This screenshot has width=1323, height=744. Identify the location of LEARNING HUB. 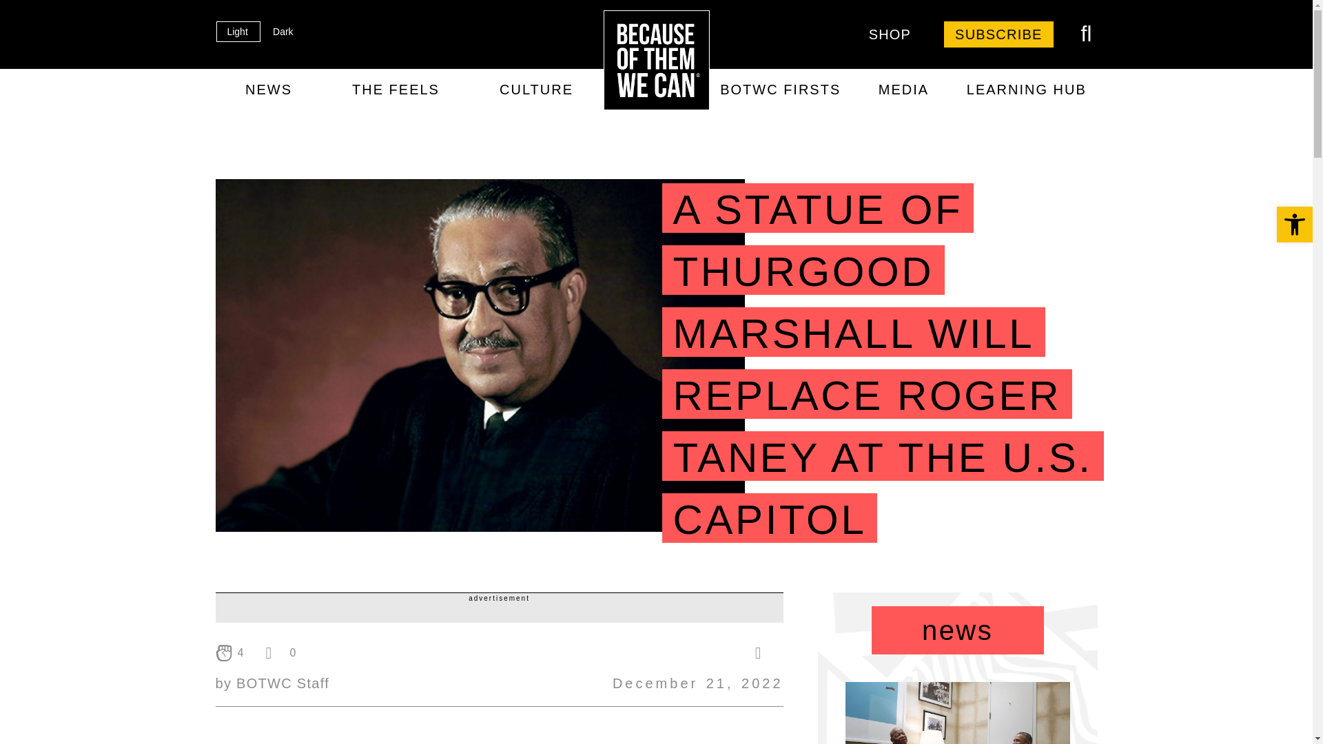
(1025, 90).